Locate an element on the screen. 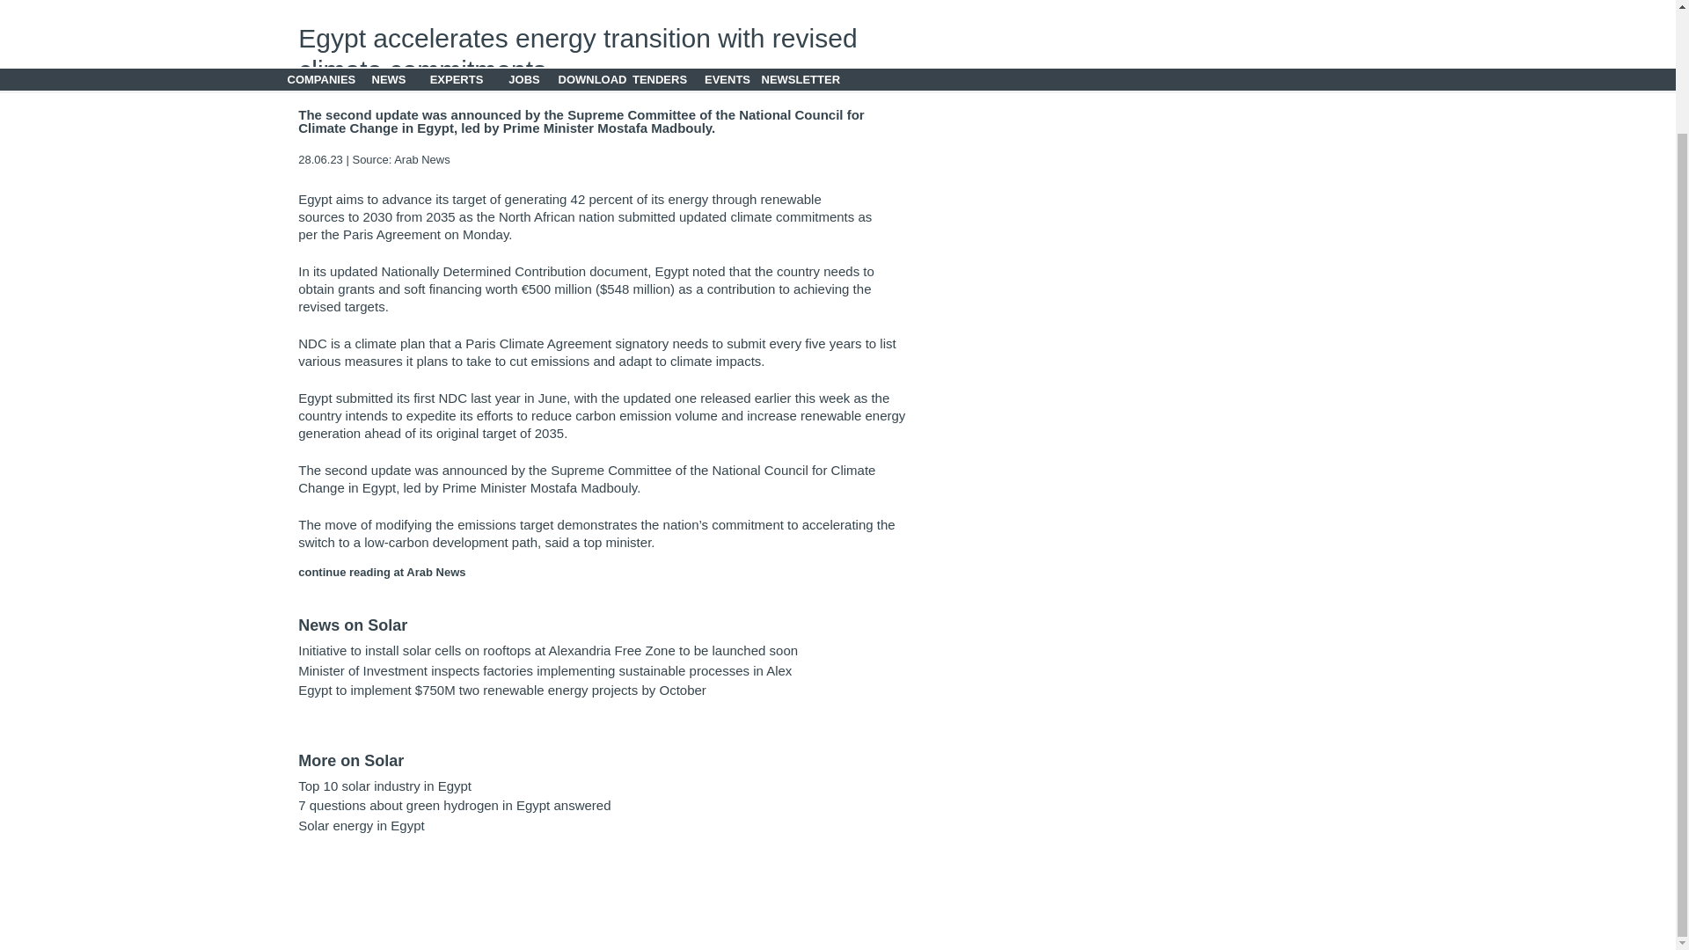 This screenshot has width=1689, height=950. More on Solar is located at coordinates (350, 760).